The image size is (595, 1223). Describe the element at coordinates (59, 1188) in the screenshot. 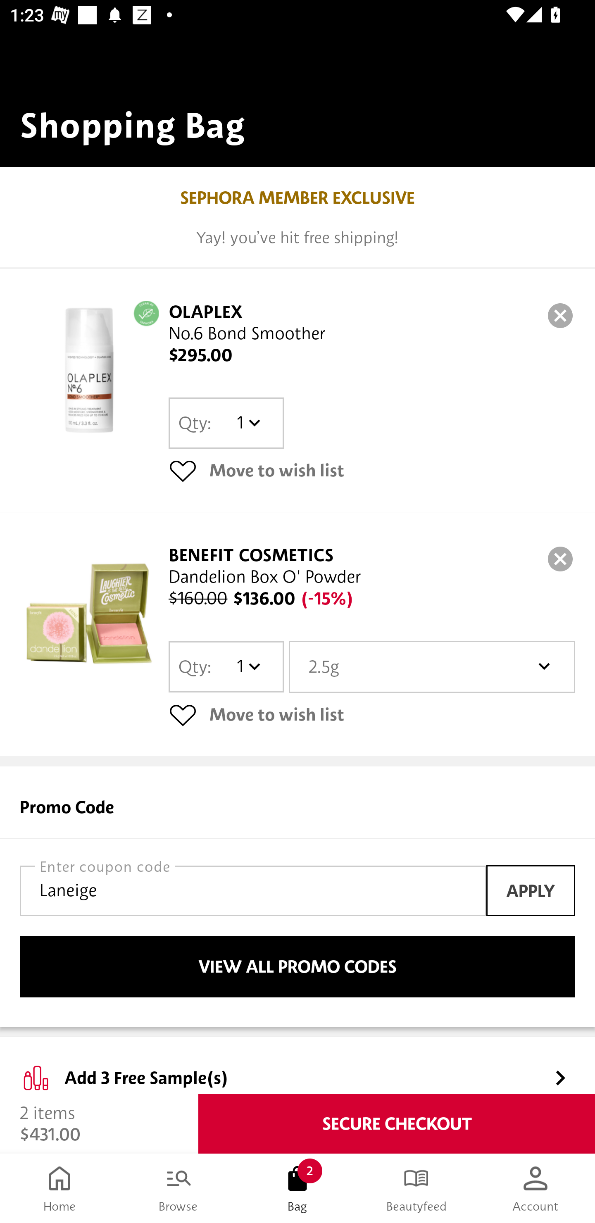

I see `Home` at that location.